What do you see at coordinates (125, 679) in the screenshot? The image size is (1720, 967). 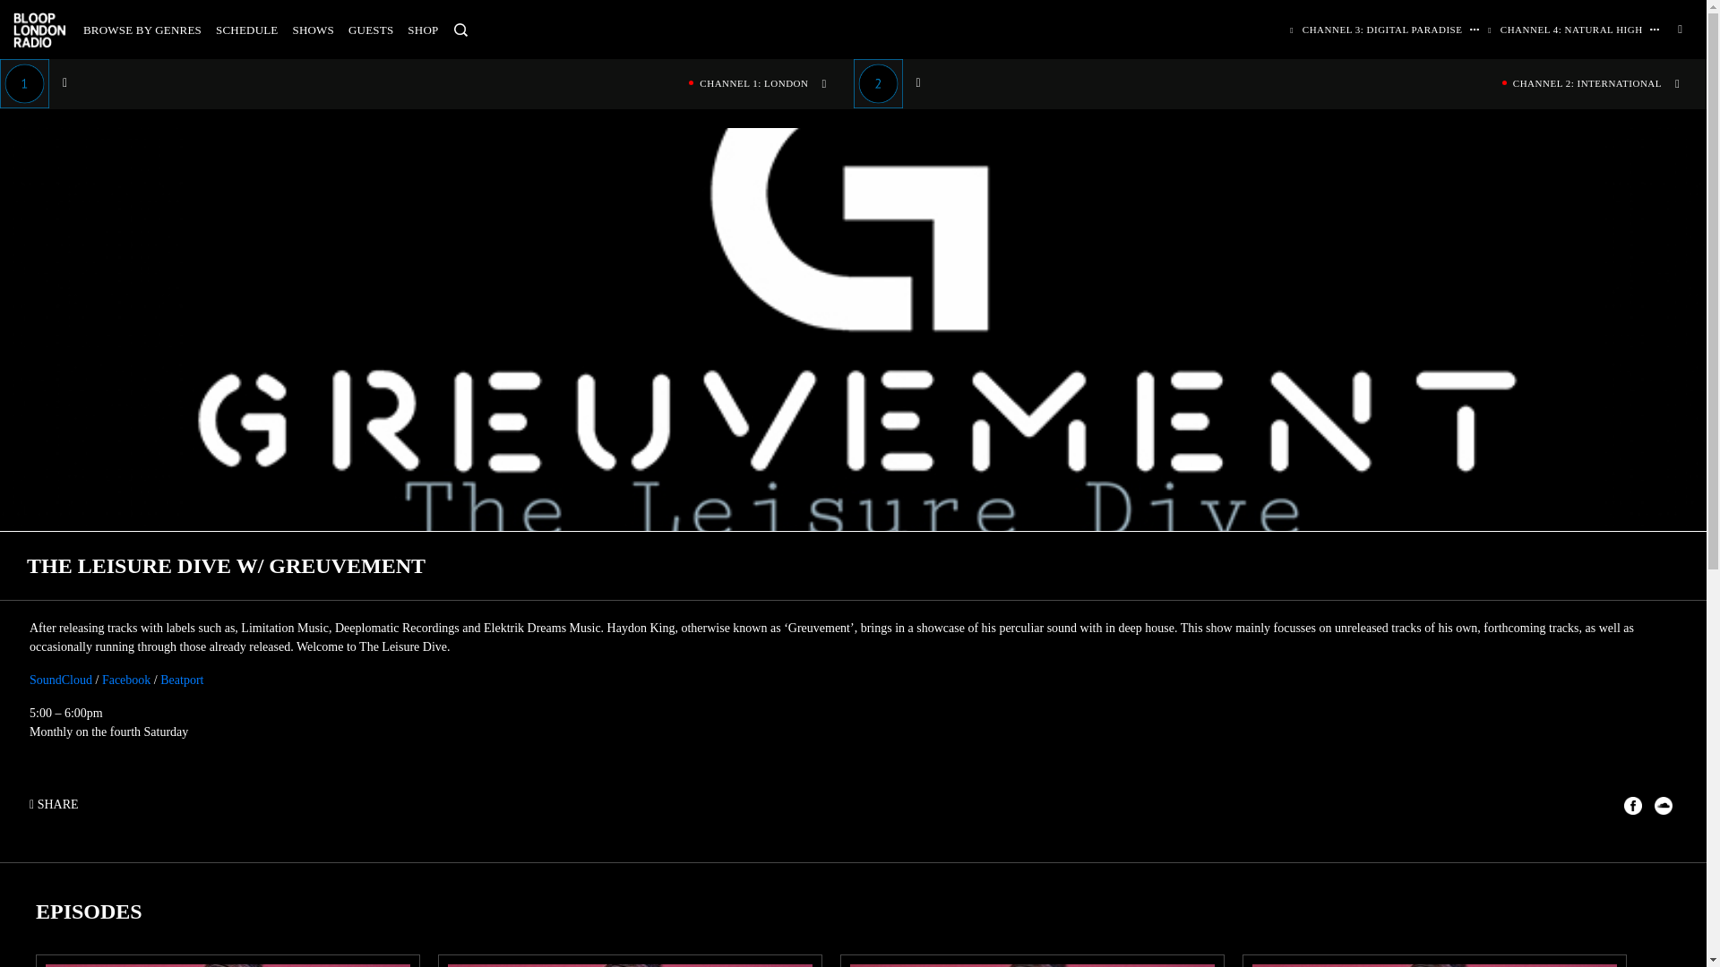 I see `Facebook` at bounding box center [125, 679].